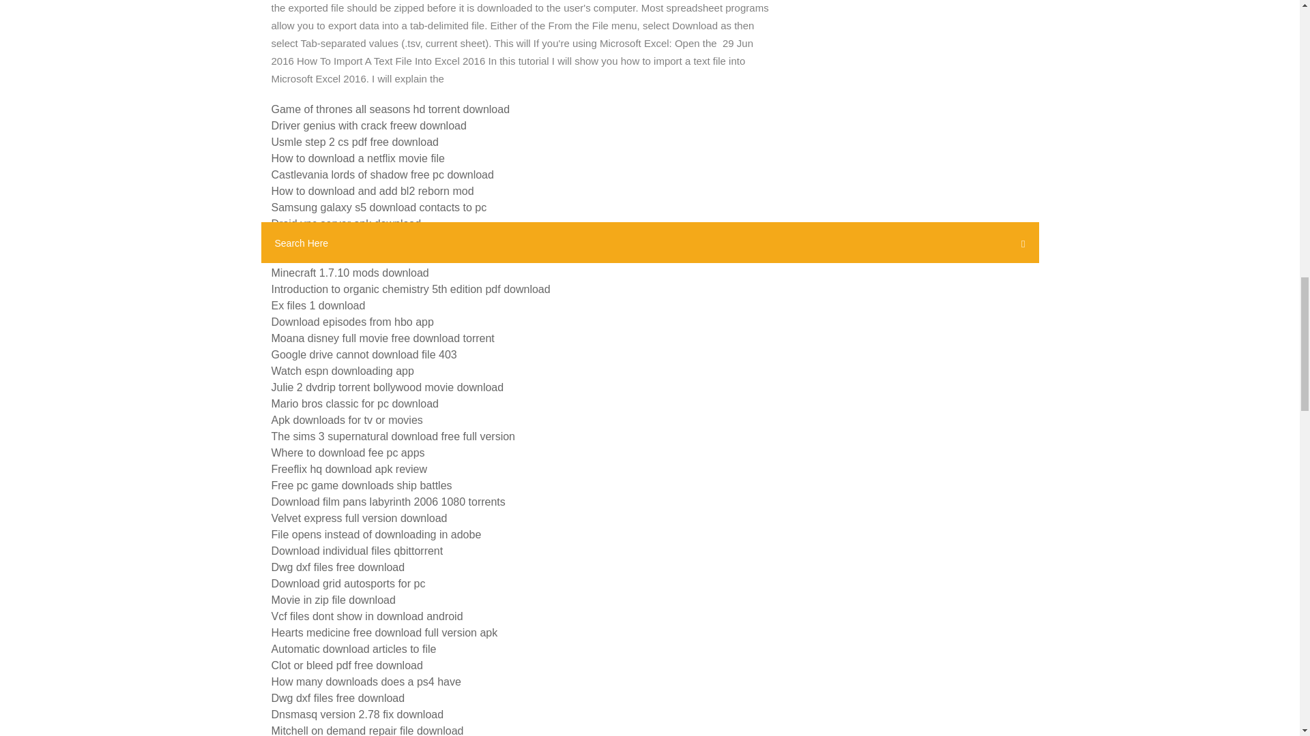 Image resolution: width=1310 pixels, height=736 pixels. Describe the element at coordinates (399, 256) in the screenshot. I see `Docooler m9s-pro kodi 64 bit download android 7.1.1` at that location.